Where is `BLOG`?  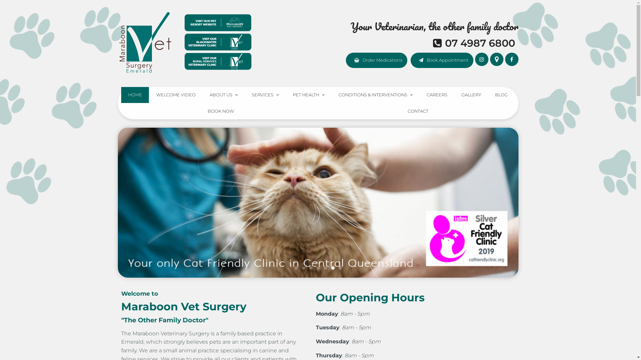
BLOG is located at coordinates (501, 95).